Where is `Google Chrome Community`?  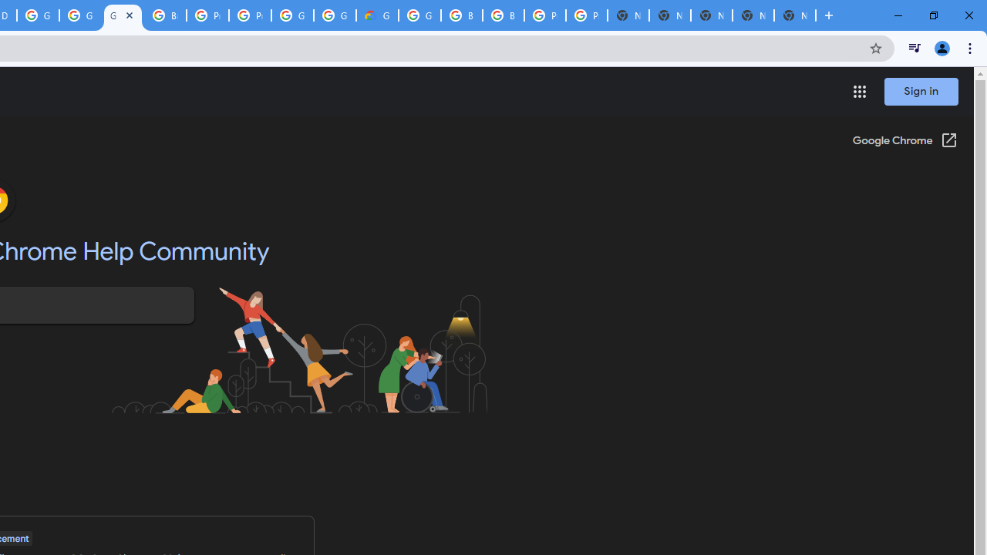
Google Chrome Community is located at coordinates (122, 15).